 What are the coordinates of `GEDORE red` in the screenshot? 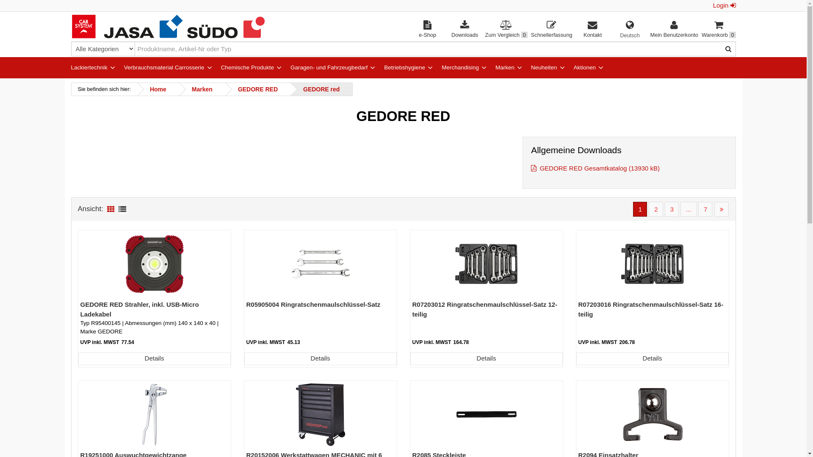 It's located at (321, 89).